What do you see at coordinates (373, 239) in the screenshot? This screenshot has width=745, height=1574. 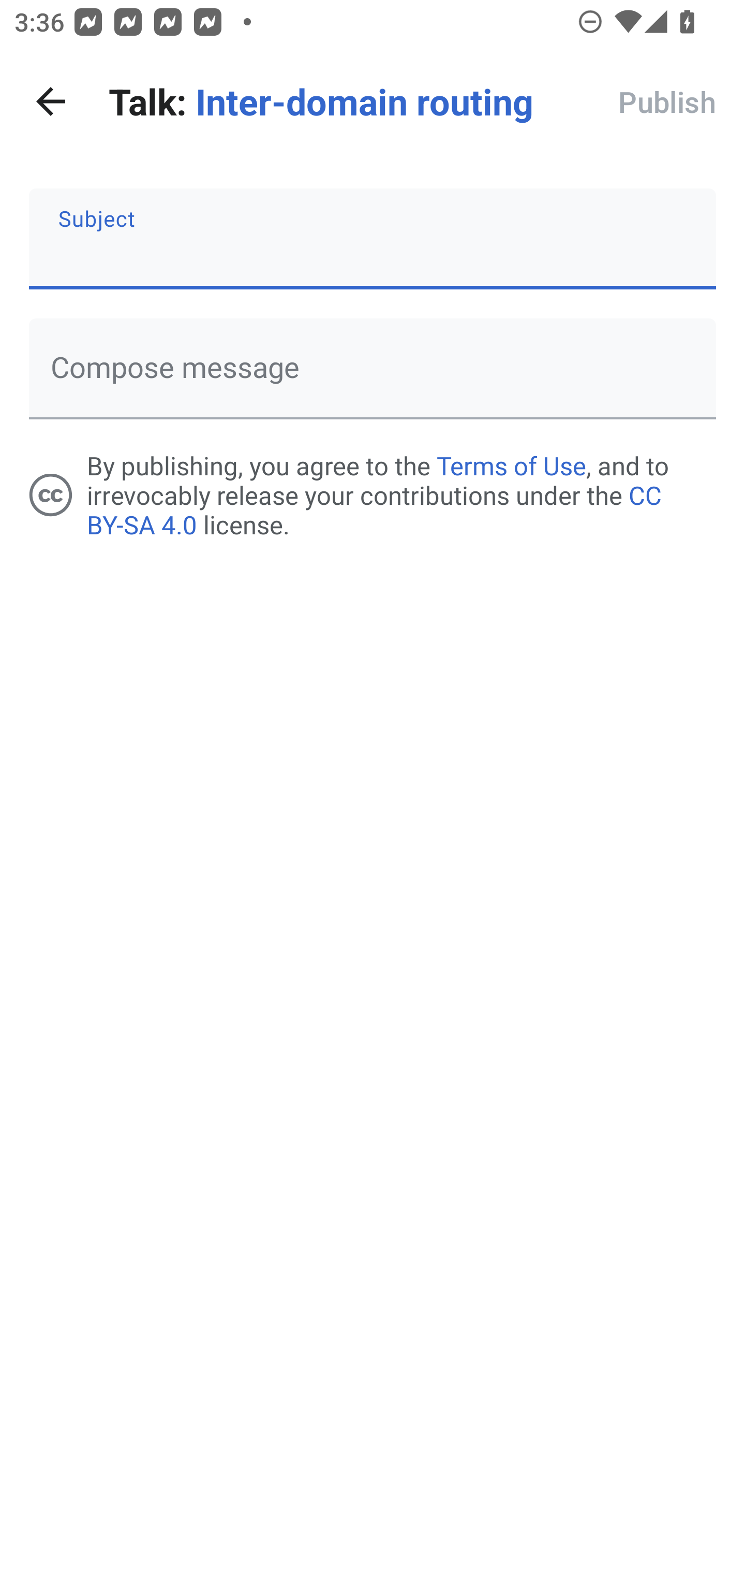 I see `Subject` at bounding box center [373, 239].